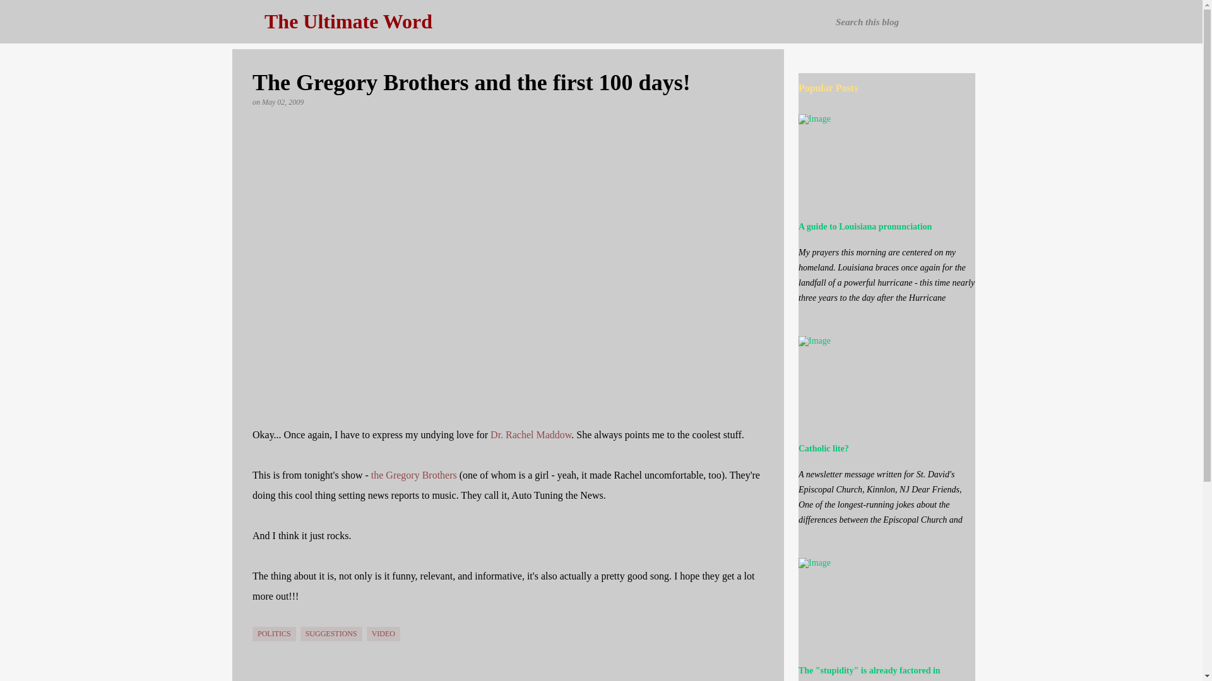  Describe the element at coordinates (869, 671) in the screenshot. I see `The "stupidity" is already factored in` at that location.